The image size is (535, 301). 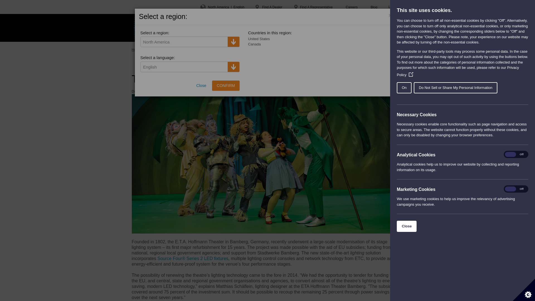 What do you see at coordinates (154, 49) in the screenshot?
I see `About ETC` at bounding box center [154, 49].